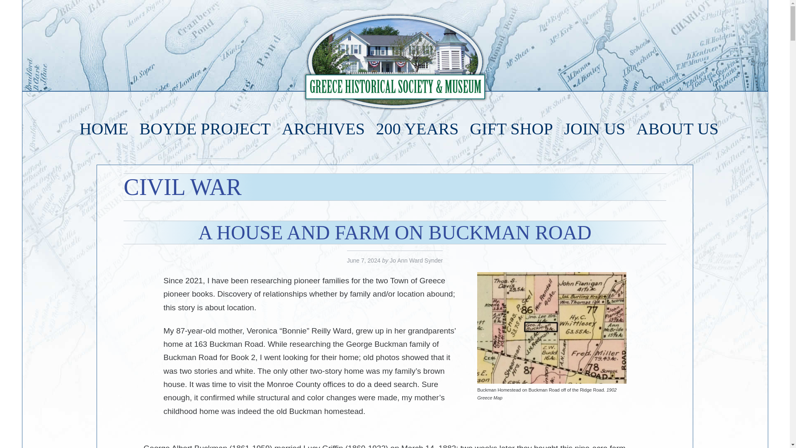 The image size is (796, 448). I want to click on GIFT SHOP, so click(511, 129).